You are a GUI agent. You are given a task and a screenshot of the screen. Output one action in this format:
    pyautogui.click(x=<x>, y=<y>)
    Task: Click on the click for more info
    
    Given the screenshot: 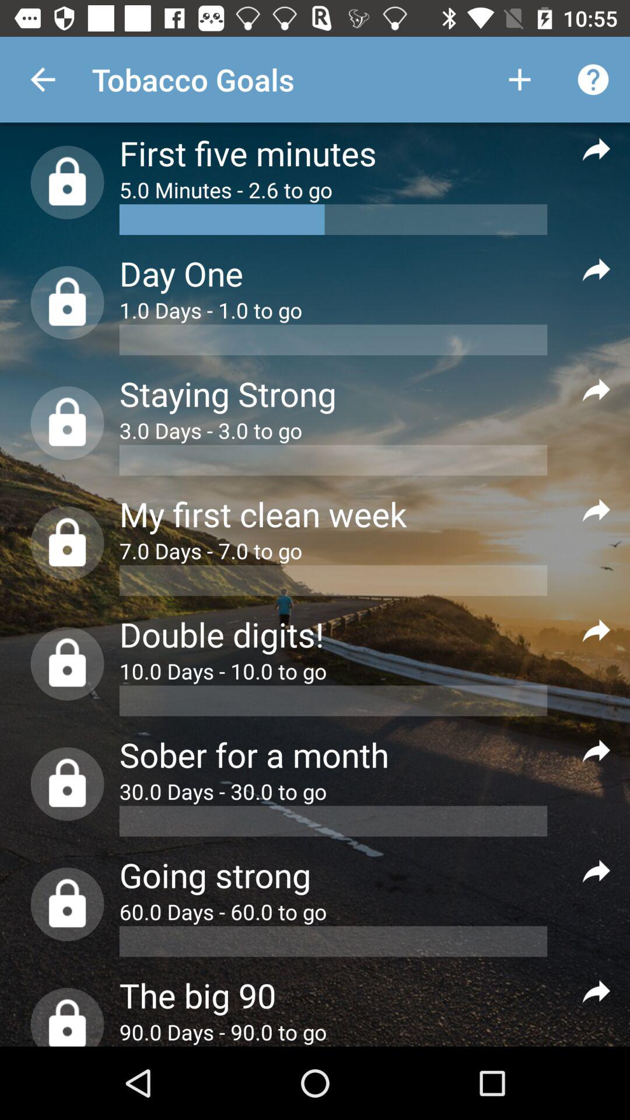 What is the action you would take?
    pyautogui.click(x=596, y=390)
    